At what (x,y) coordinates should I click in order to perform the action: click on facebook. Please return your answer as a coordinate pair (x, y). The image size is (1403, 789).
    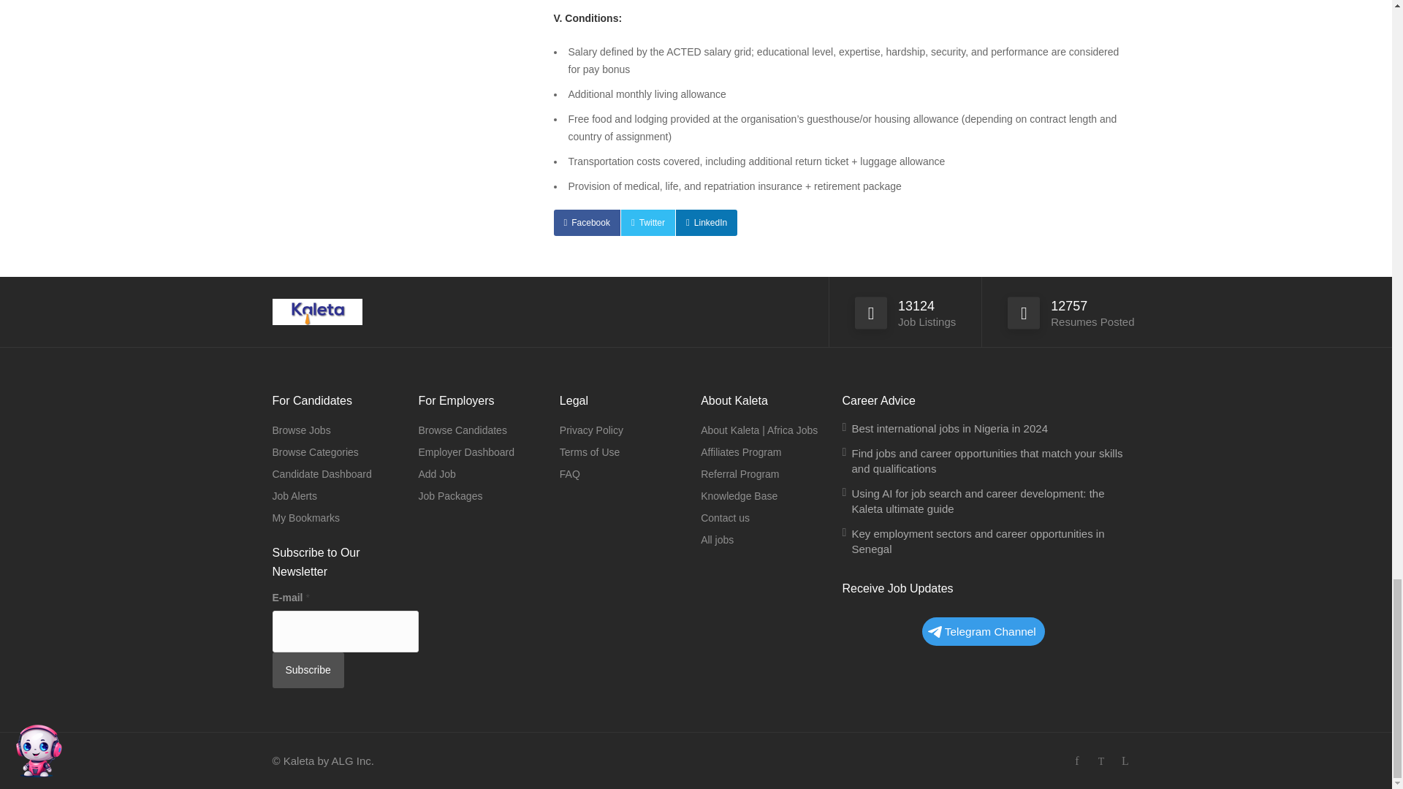
    Looking at the image, I should click on (1077, 761).